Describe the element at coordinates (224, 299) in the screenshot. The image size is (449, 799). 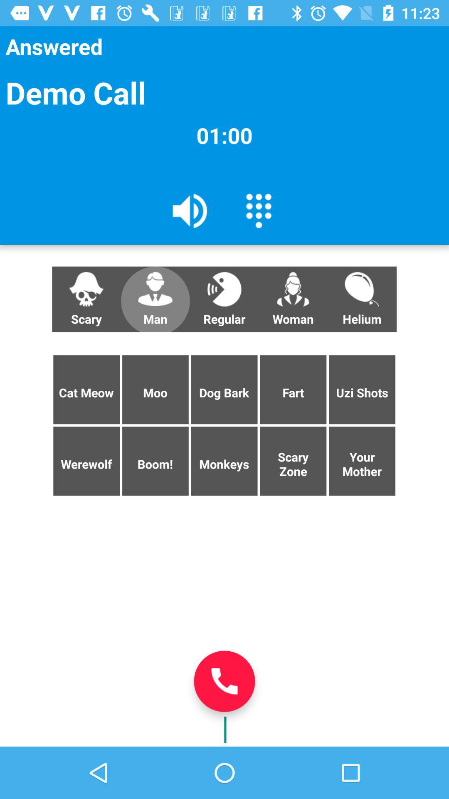
I see `tap button next to the man item` at that location.